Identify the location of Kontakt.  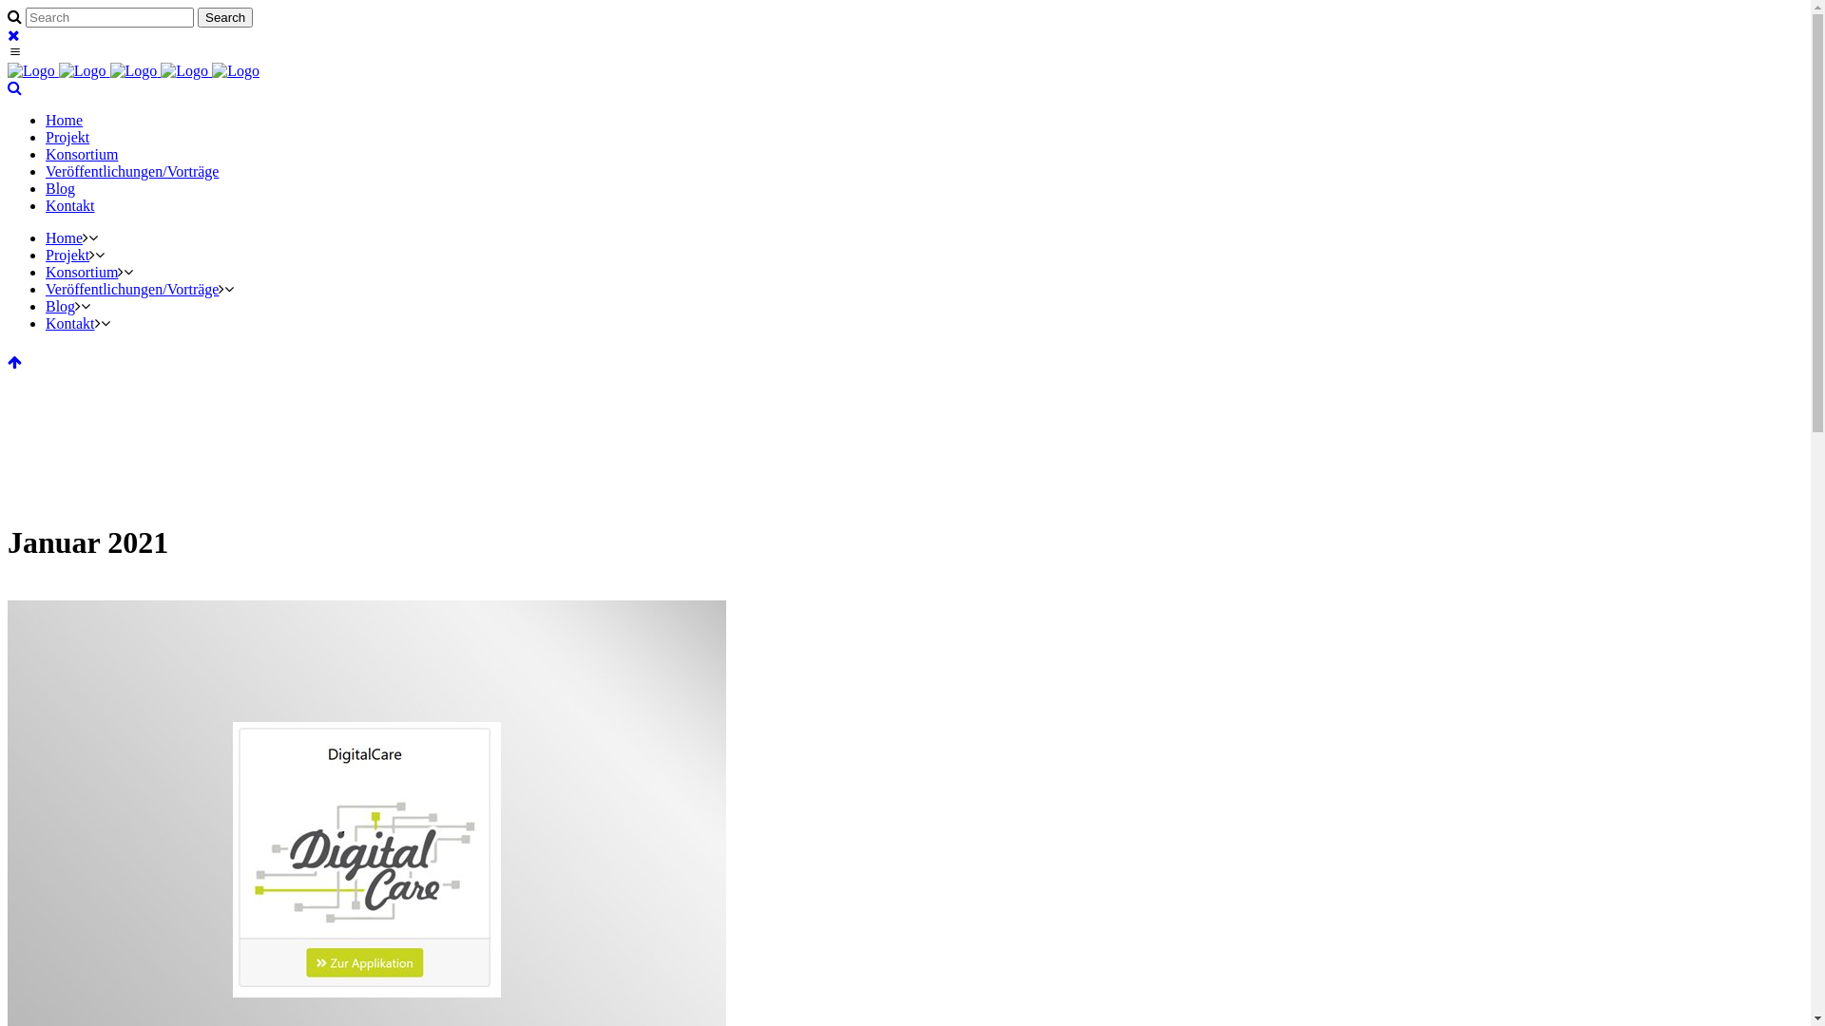
(70, 323).